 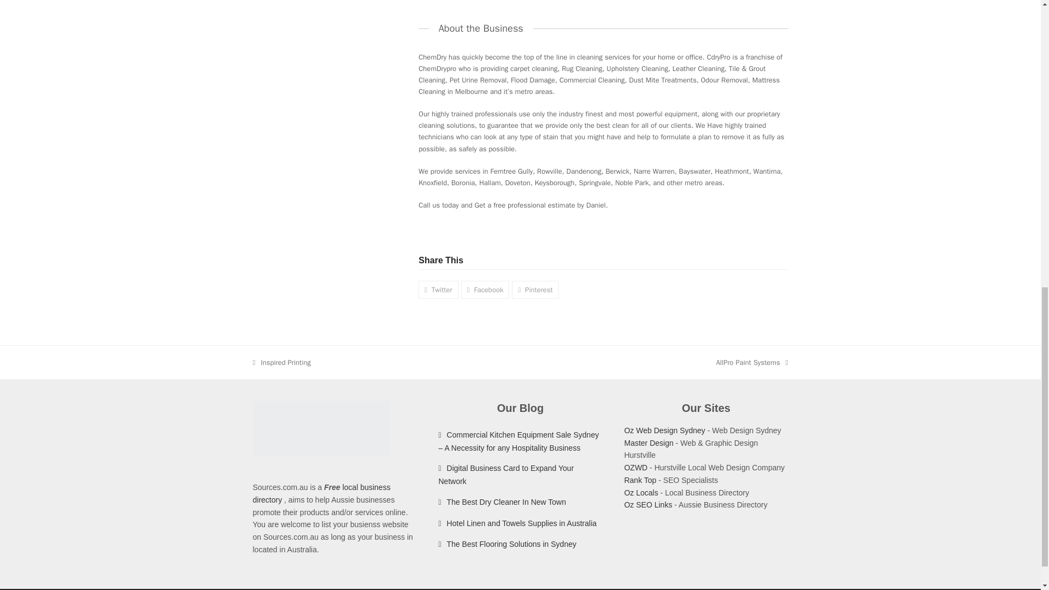 What do you see at coordinates (517, 523) in the screenshot?
I see `The Best Flooring Solutions in Sydney` at bounding box center [517, 523].